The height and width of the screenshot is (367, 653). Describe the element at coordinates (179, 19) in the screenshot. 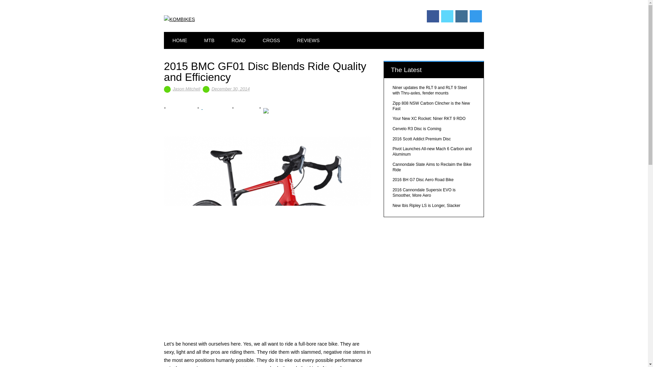

I see `KOMBIKES` at that location.